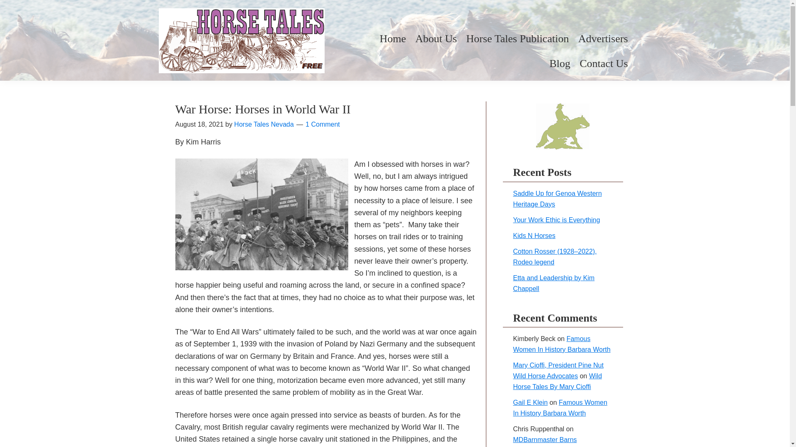 Image resolution: width=796 pixels, height=447 pixels. What do you see at coordinates (560, 64) in the screenshot?
I see `Blog` at bounding box center [560, 64].